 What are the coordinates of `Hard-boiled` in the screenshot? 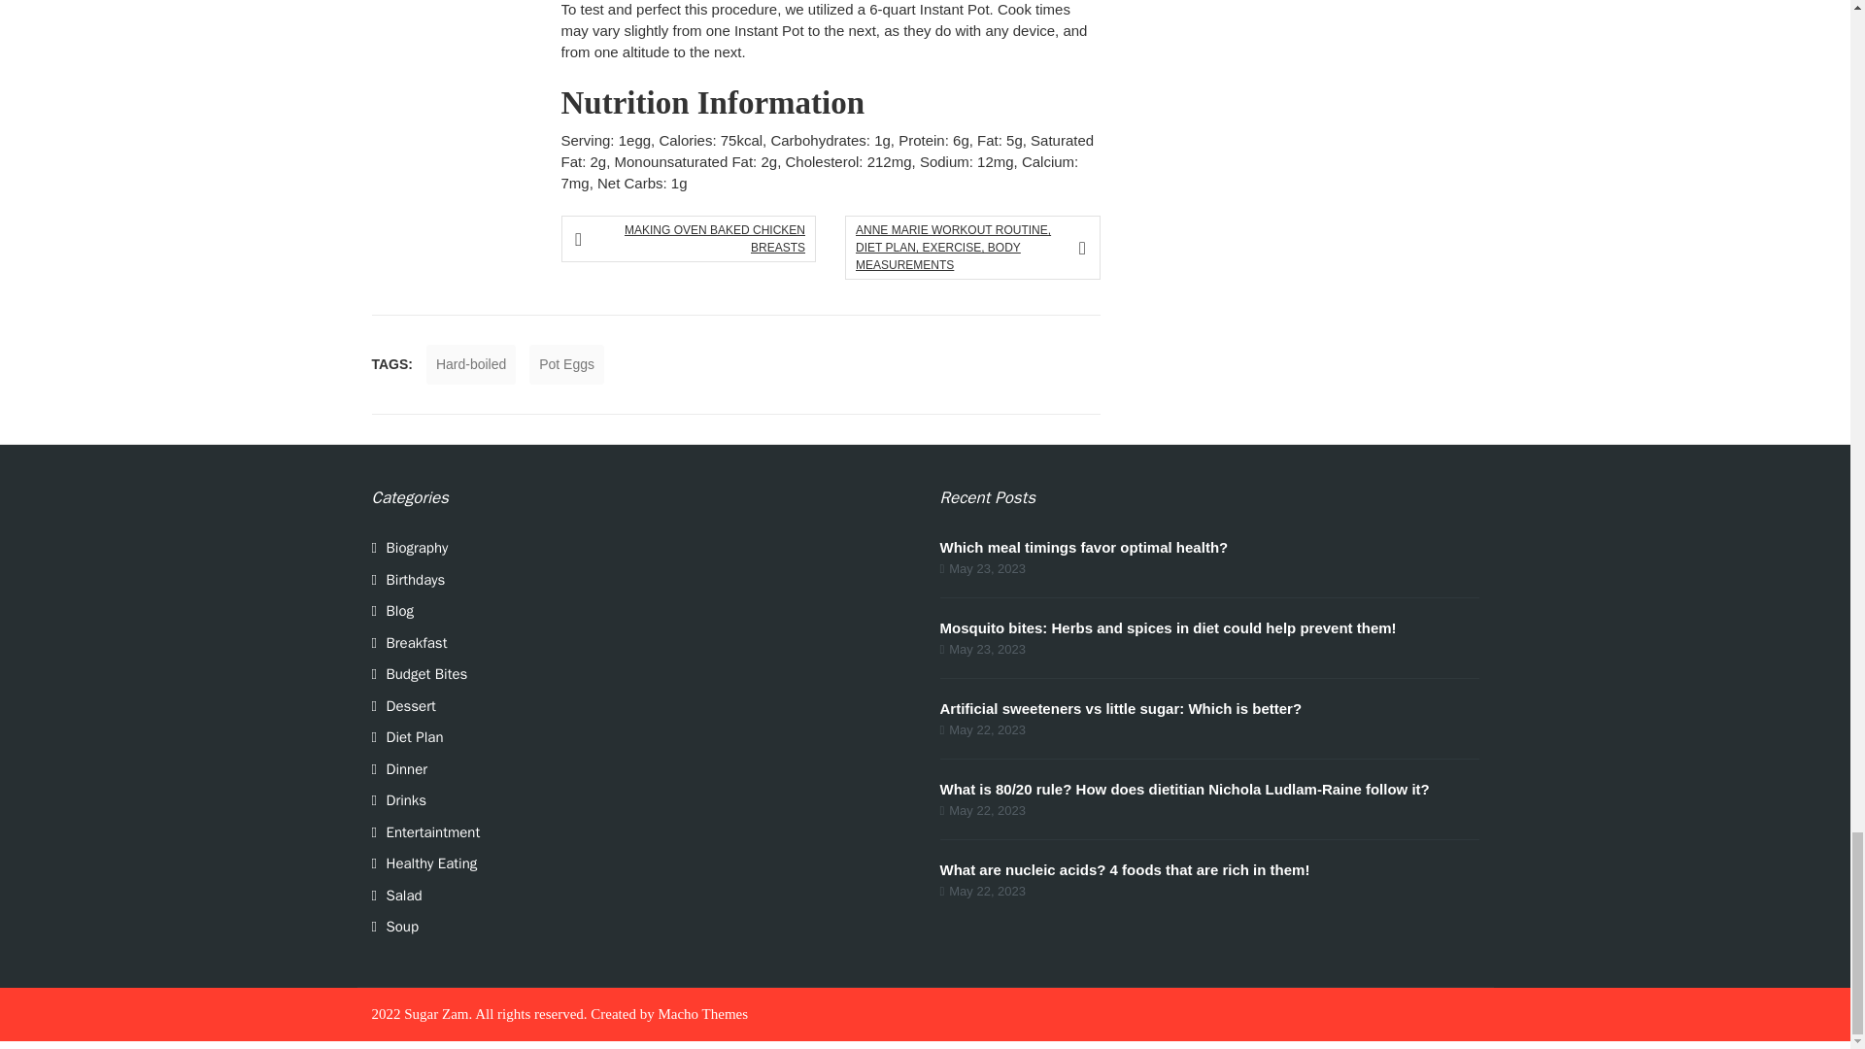 It's located at (471, 365).